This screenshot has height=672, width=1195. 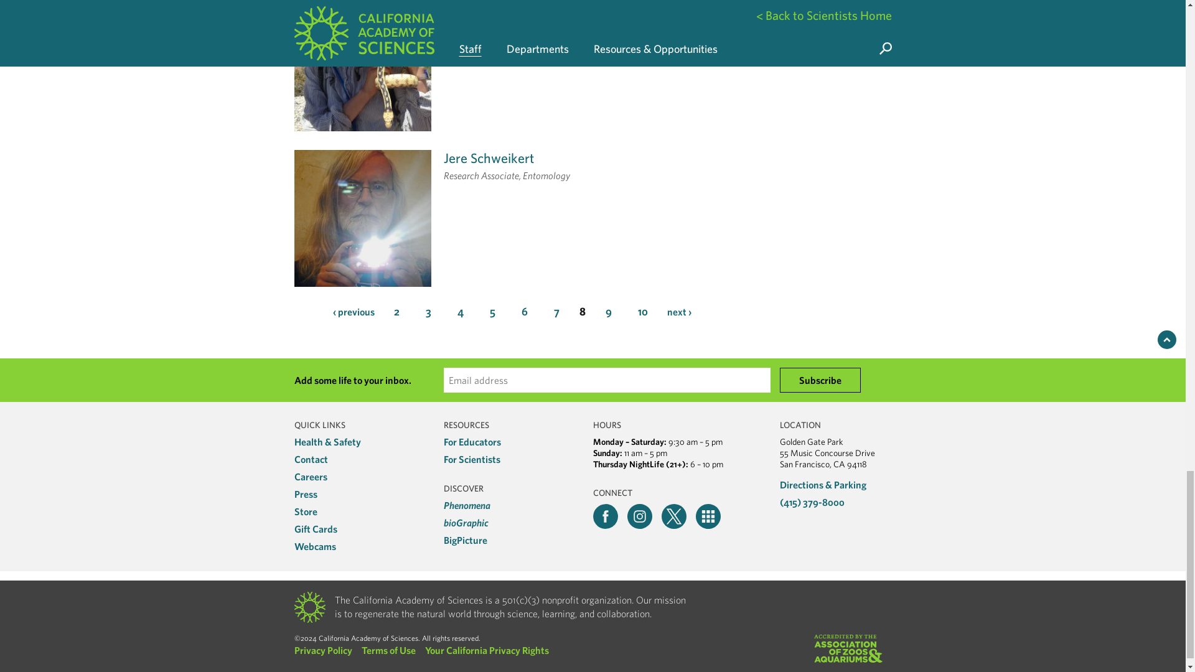 I want to click on Subscribe, so click(x=819, y=380).